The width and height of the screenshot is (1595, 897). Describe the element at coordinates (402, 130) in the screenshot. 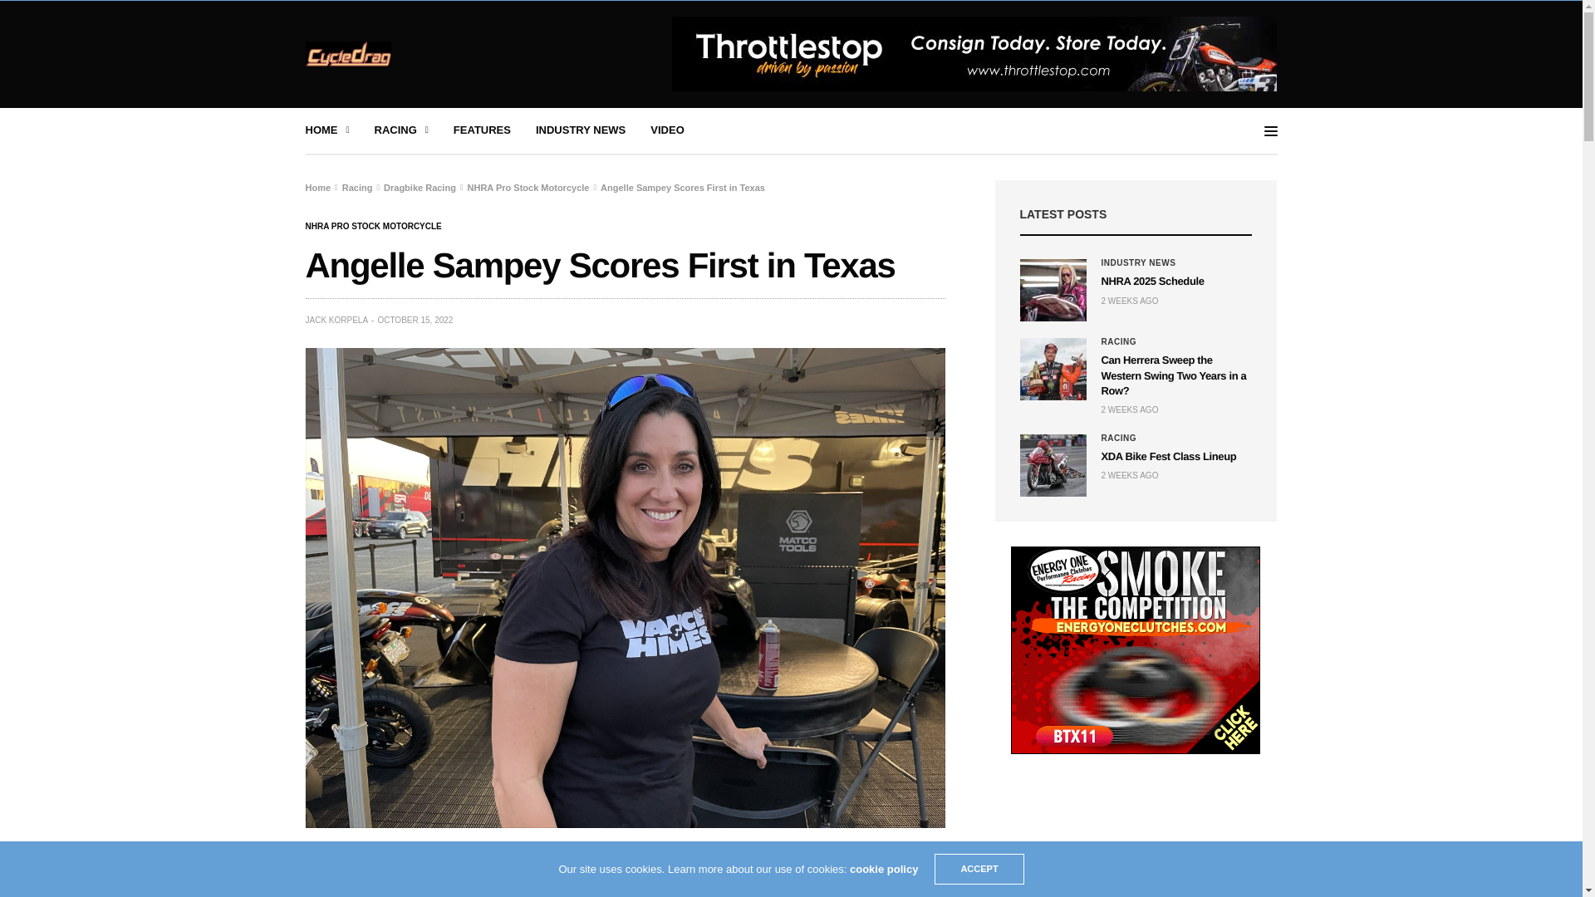

I see `RACING` at that location.